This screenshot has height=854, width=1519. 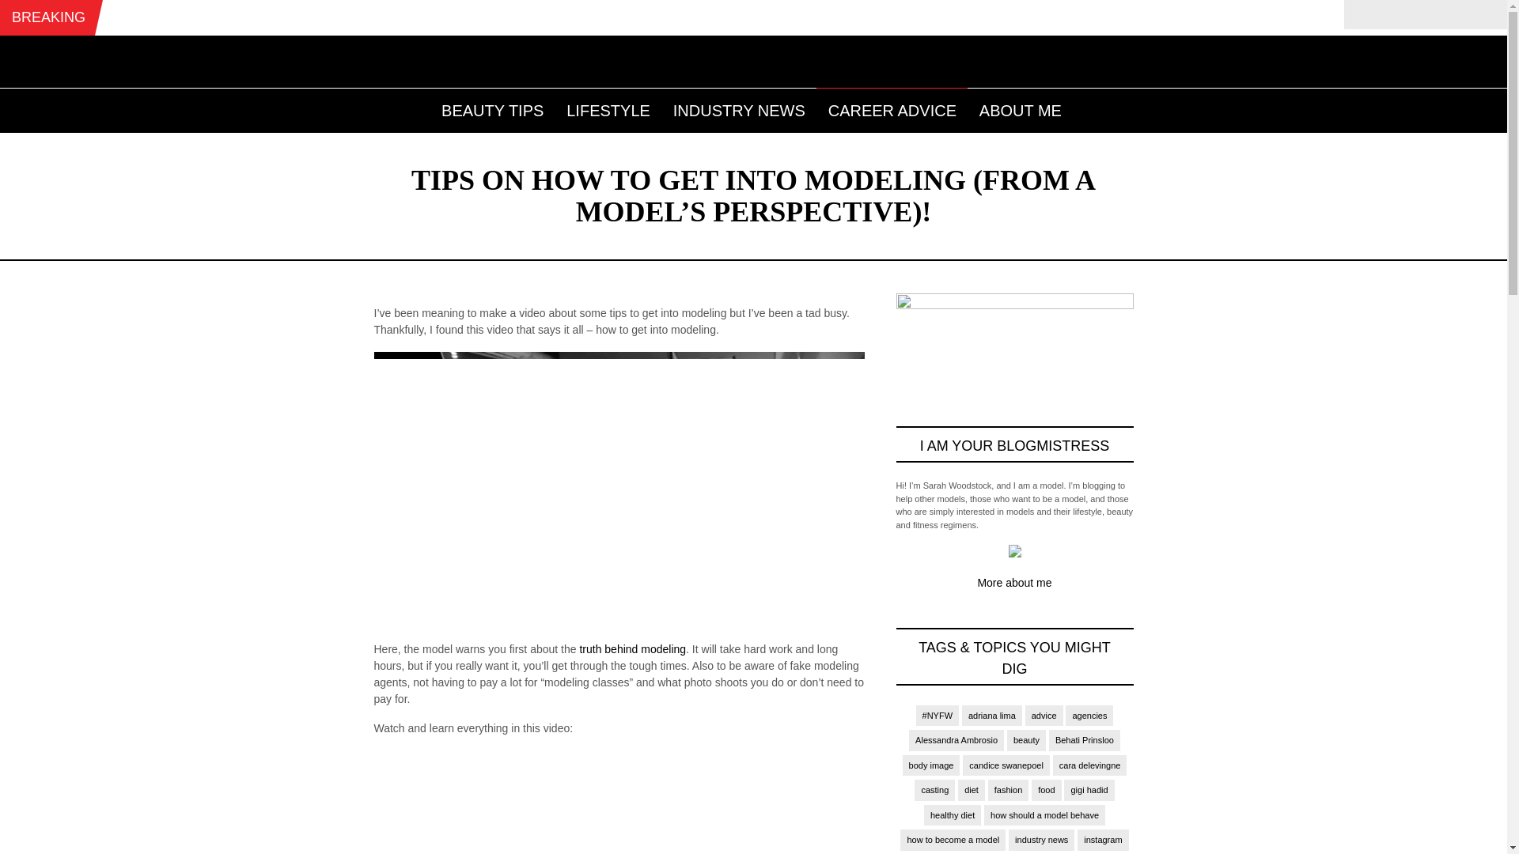 I want to click on INDUSTRY NEWS, so click(x=739, y=108).